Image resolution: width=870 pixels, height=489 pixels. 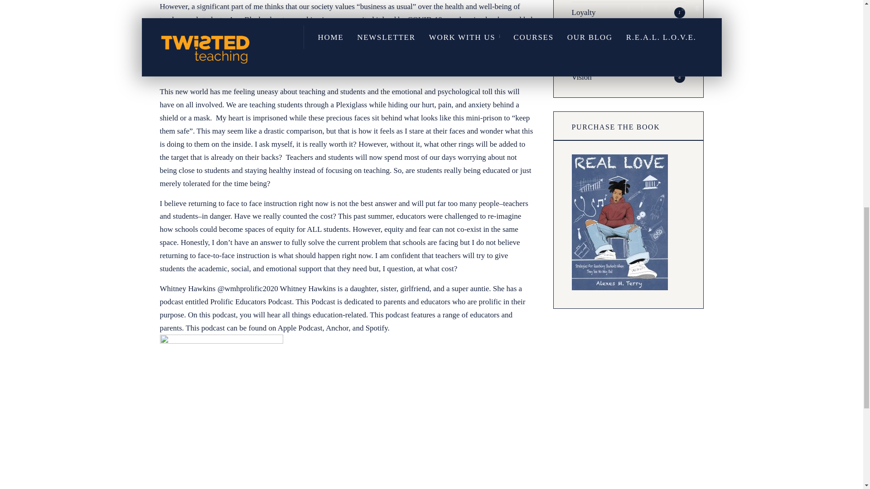 What do you see at coordinates (584, 56) in the screenshot?
I see `Respect` at bounding box center [584, 56].